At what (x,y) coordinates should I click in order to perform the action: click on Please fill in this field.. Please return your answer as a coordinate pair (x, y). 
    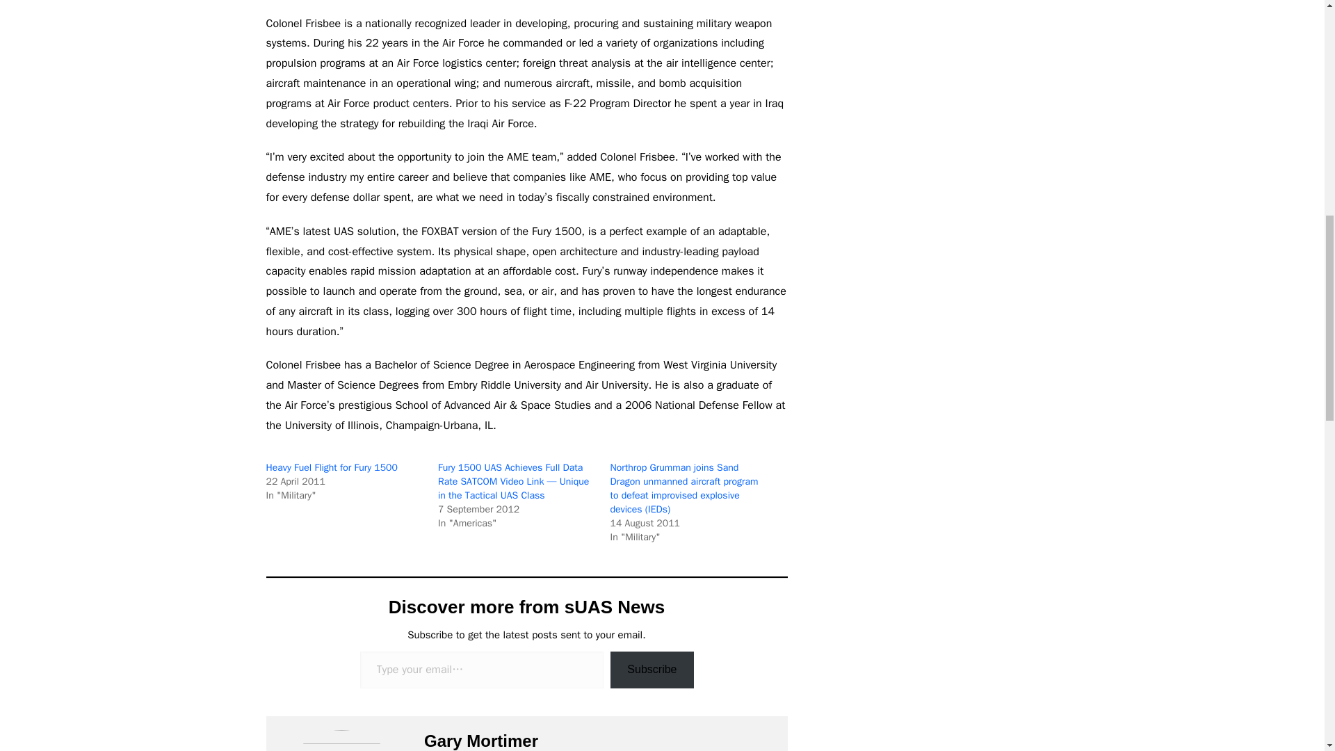
    Looking at the image, I should click on (483, 670).